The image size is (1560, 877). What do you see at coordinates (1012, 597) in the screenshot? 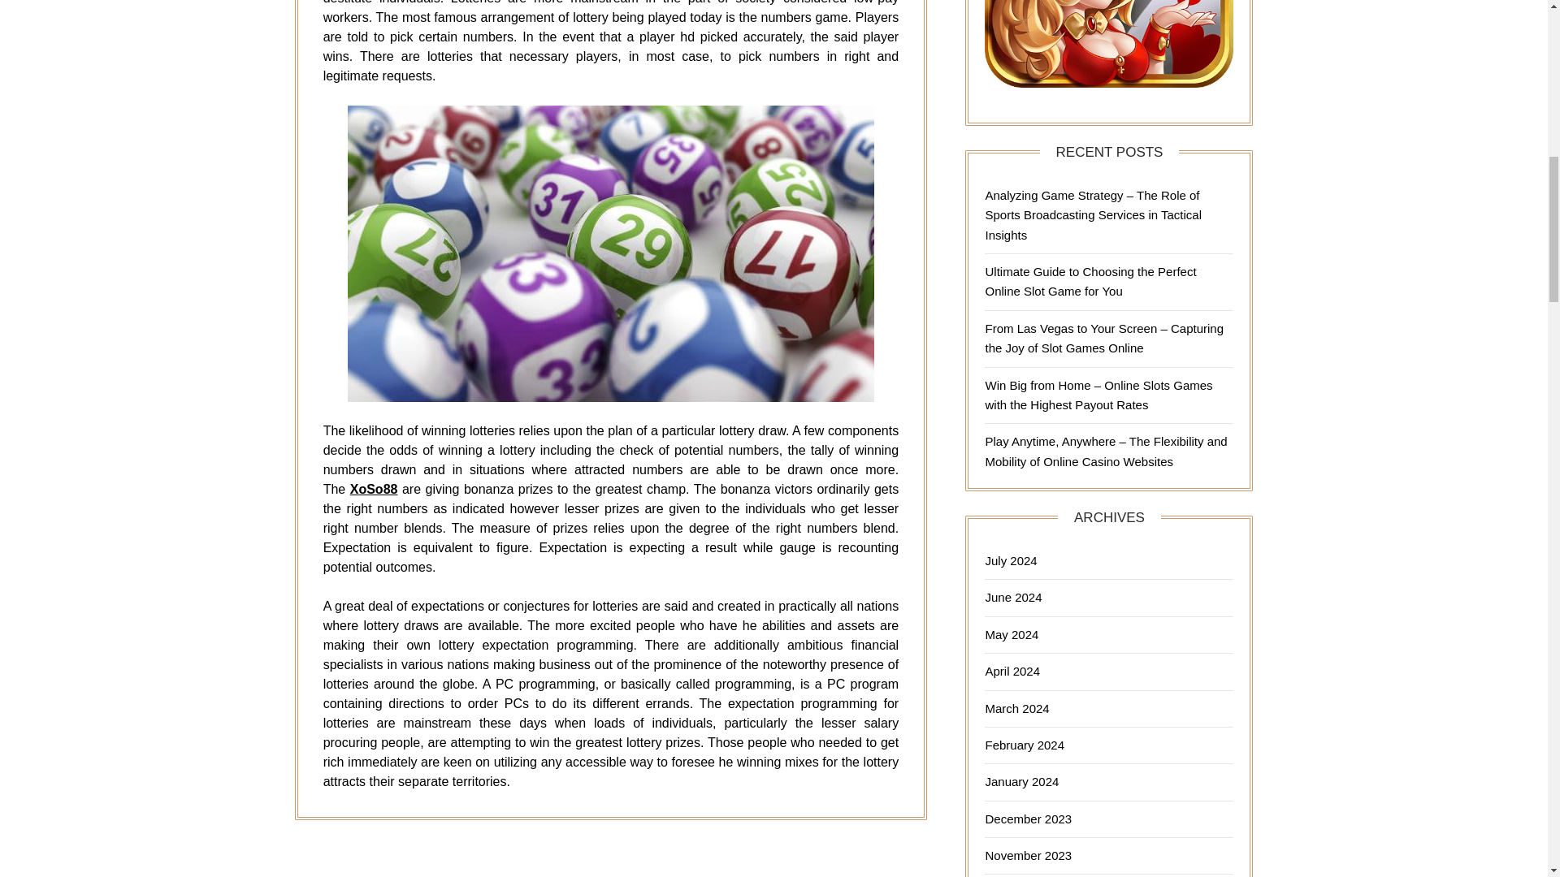
I see `June 2024` at bounding box center [1012, 597].